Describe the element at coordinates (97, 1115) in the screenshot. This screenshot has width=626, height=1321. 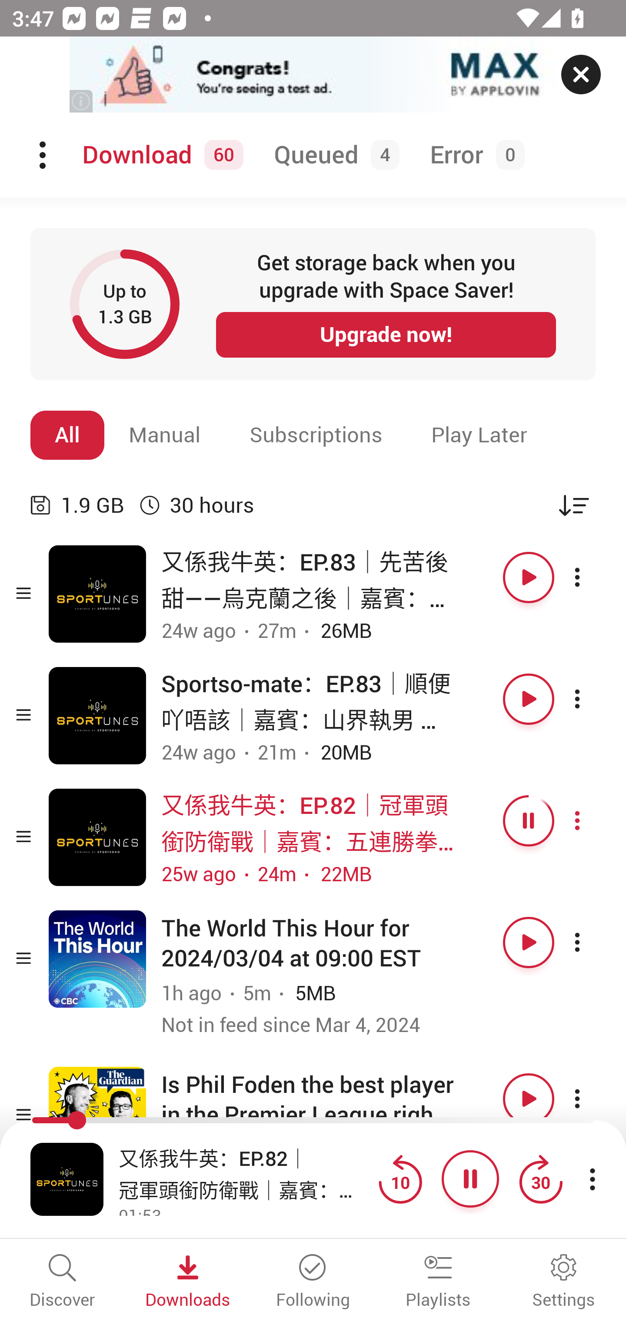
I see `Open series Football Weekly` at that location.